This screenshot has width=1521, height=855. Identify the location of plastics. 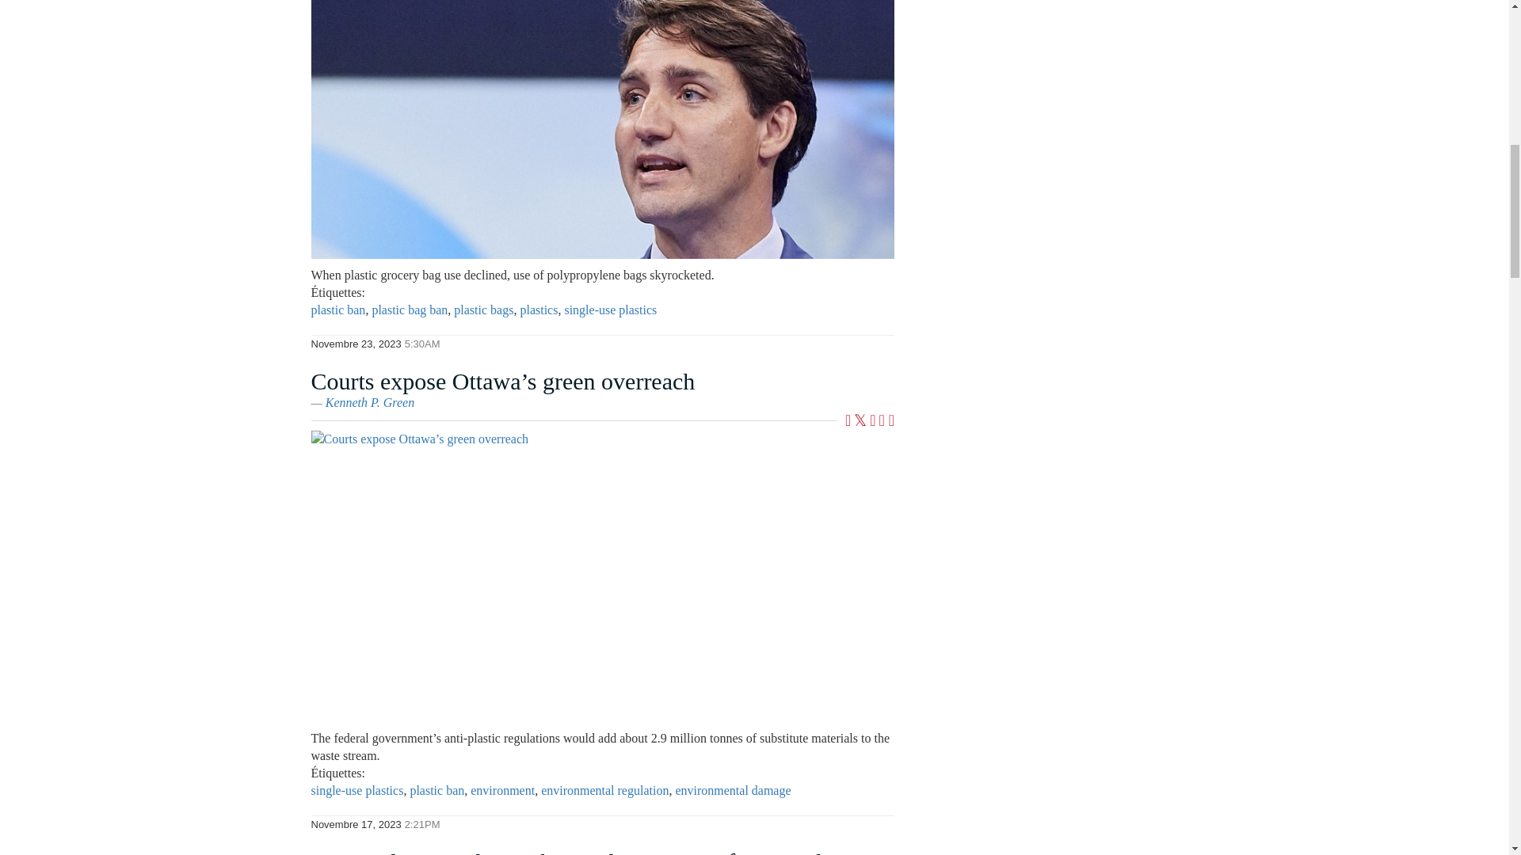
(539, 310).